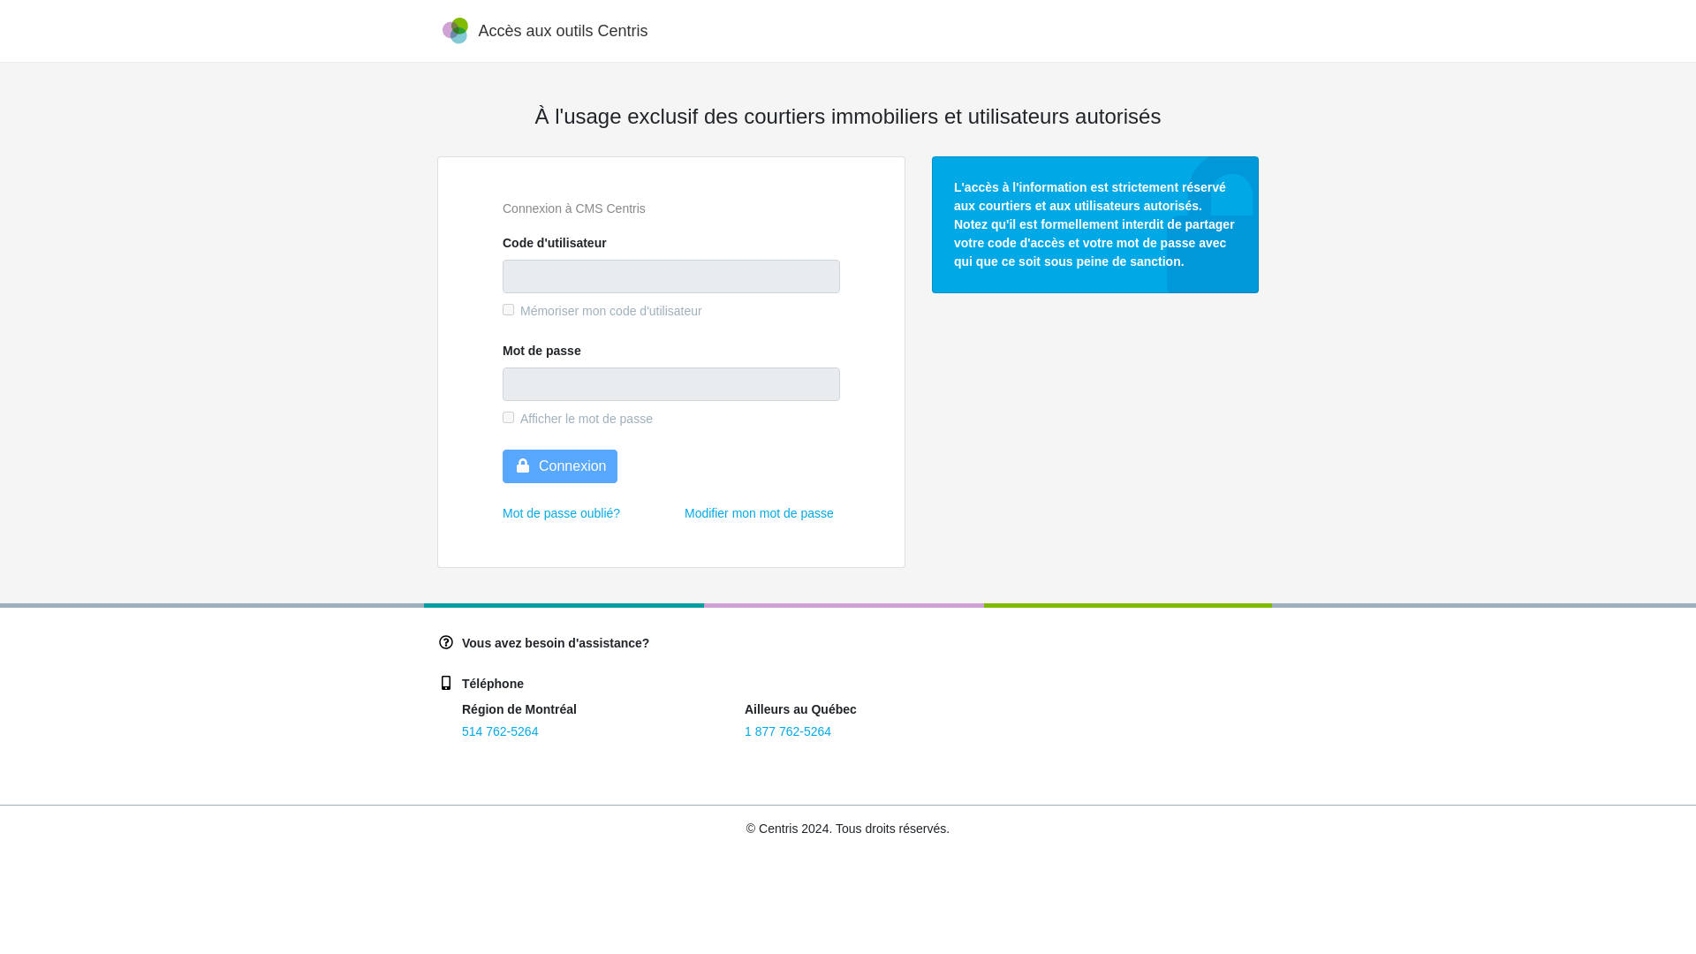 Image resolution: width=1696 pixels, height=954 pixels. What do you see at coordinates (787, 731) in the screenshot?
I see `1 877 762-5264` at bounding box center [787, 731].